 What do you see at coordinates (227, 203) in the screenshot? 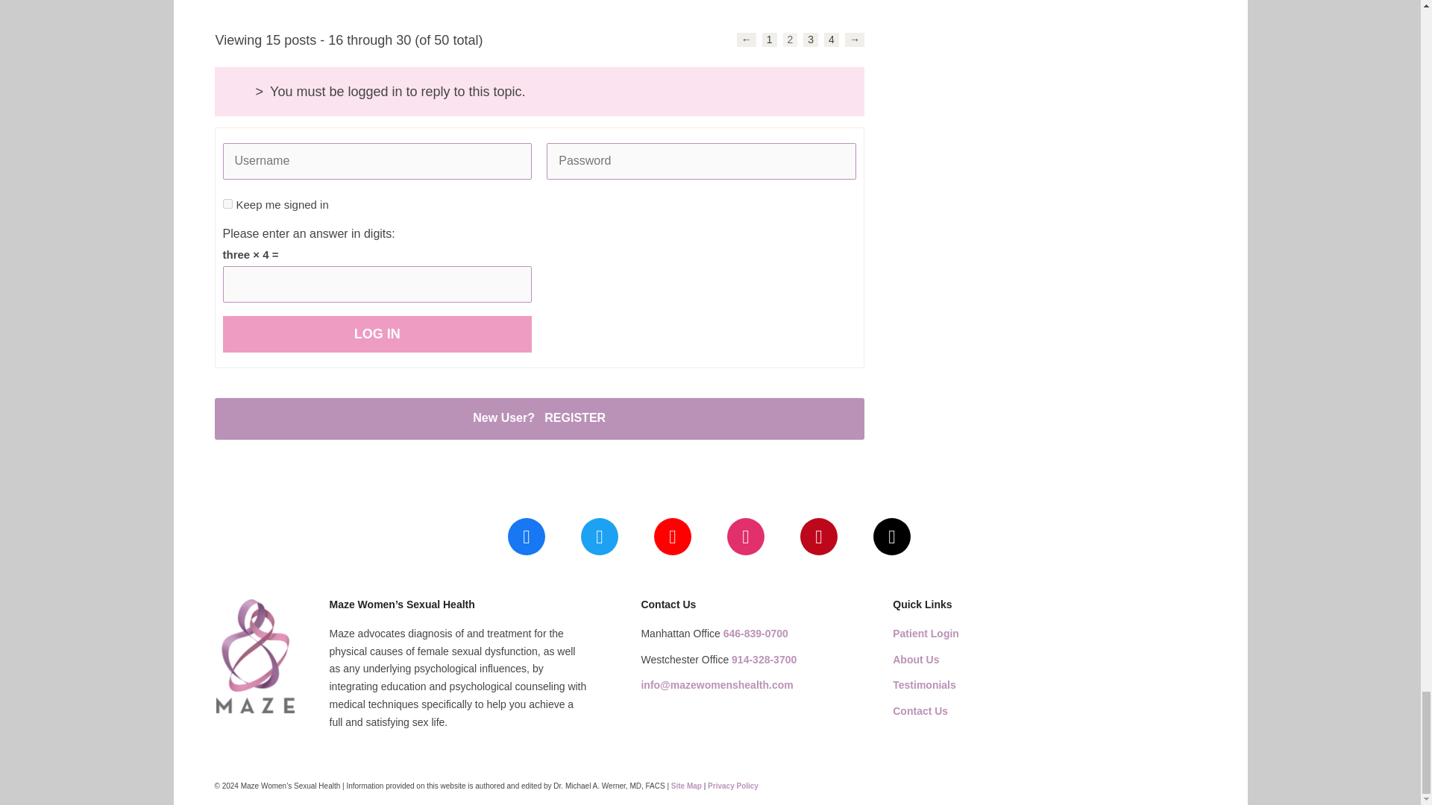
I see `forever` at bounding box center [227, 203].